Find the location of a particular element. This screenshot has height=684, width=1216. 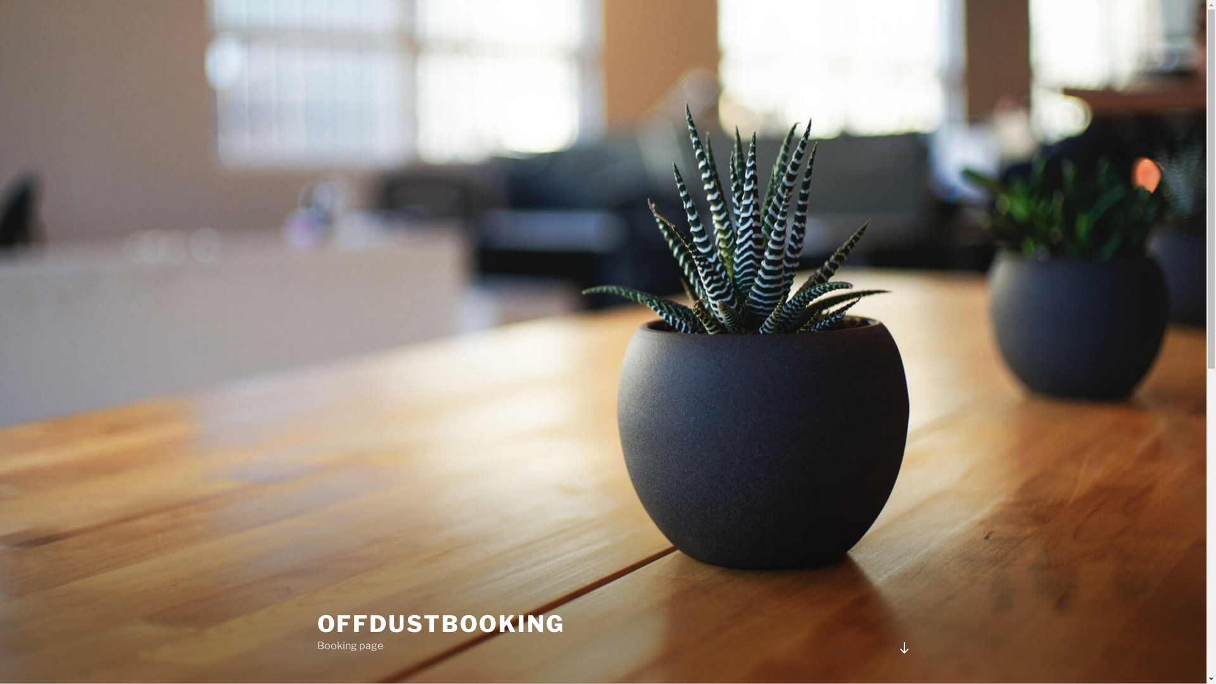

OFFDUSTBOOKING is located at coordinates (441, 624).